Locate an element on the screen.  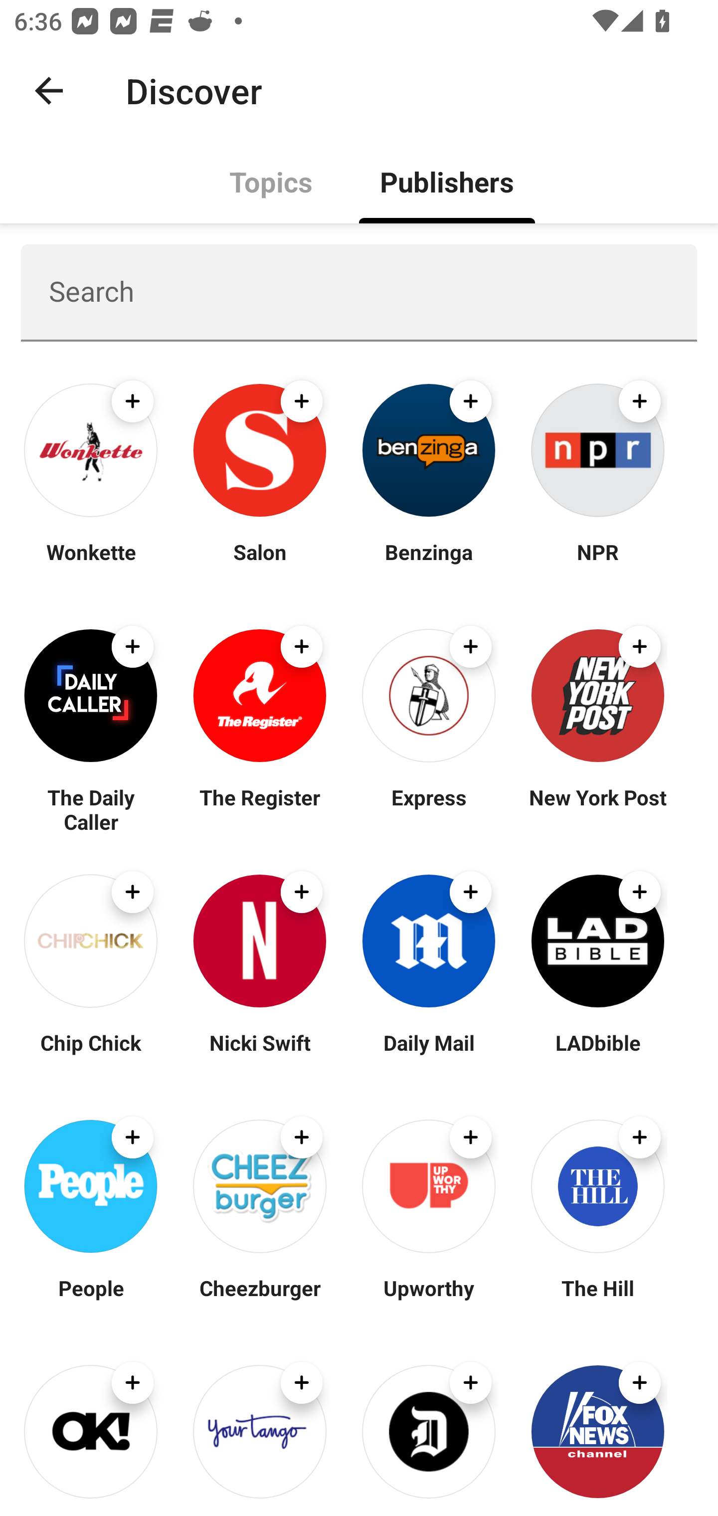
The Register is located at coordinates (259, 809).